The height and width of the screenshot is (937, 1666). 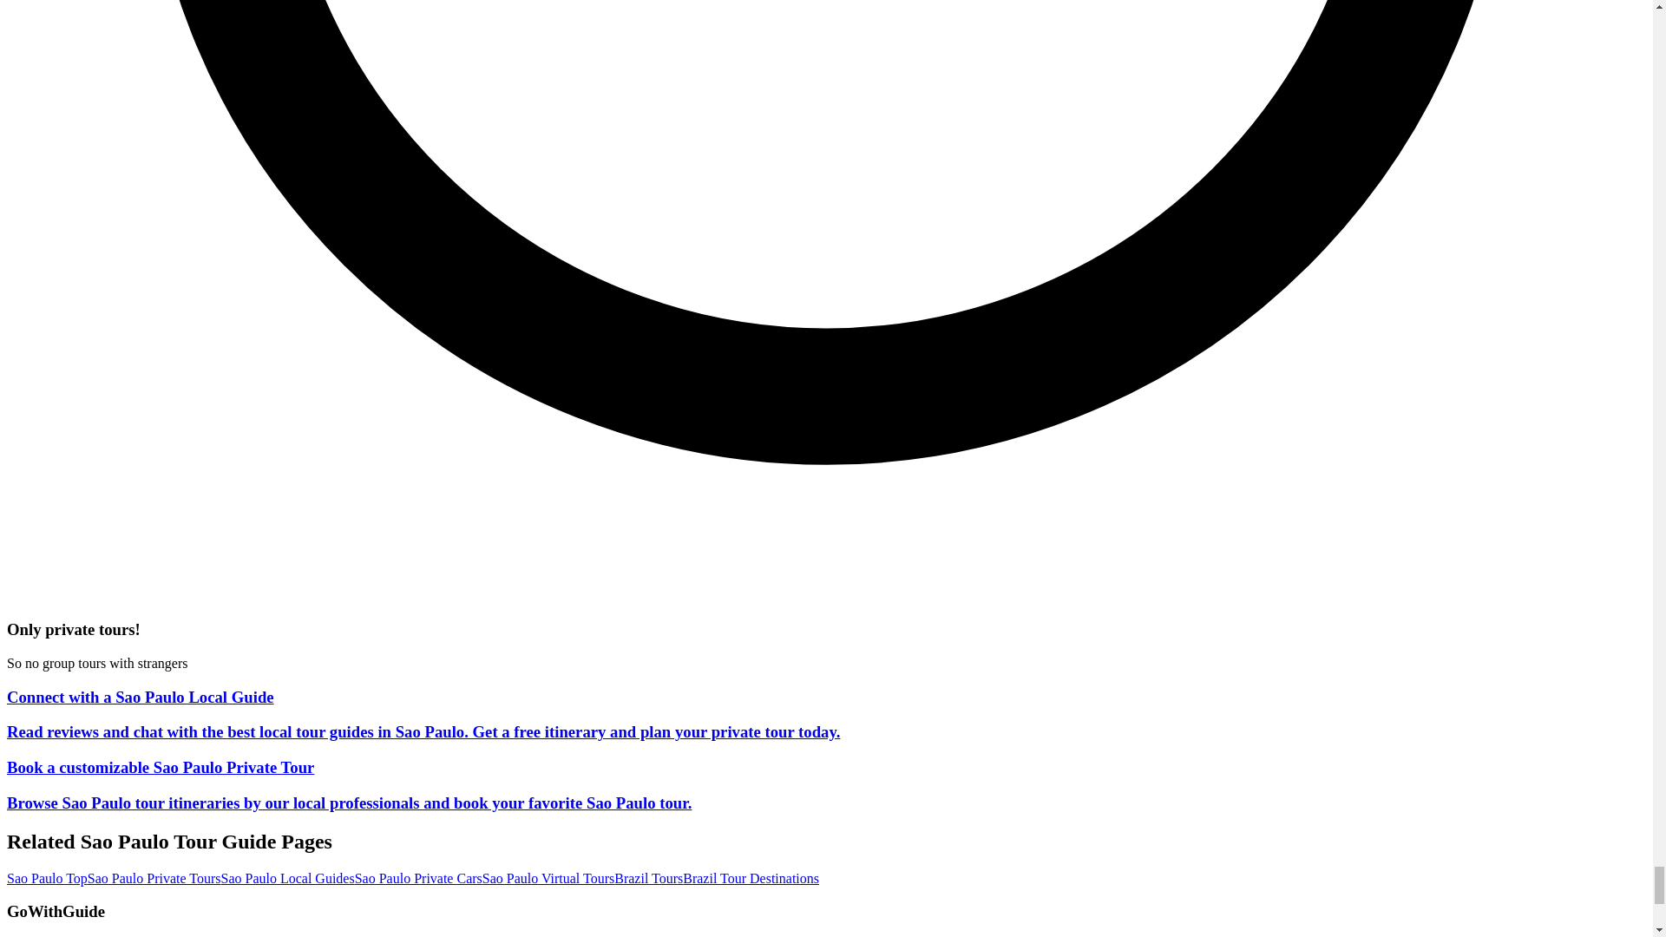 What do you see at coordinates (154, 878) in the screenshot?
I see `Sao Paulo Private Tours` at bounding box center [154, 878].